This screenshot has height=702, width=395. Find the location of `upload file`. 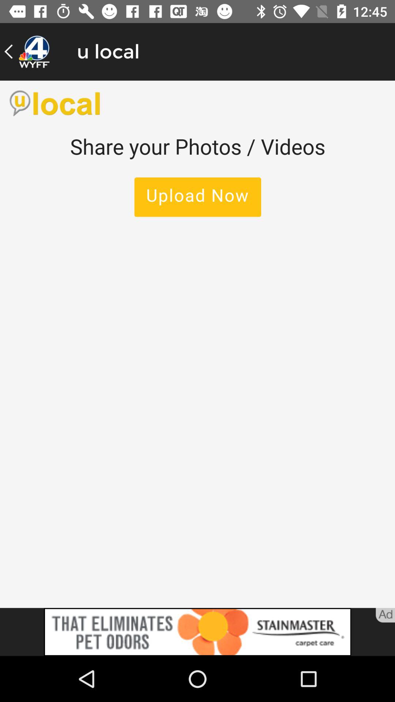

upload file is located at coordinates (197, 344).